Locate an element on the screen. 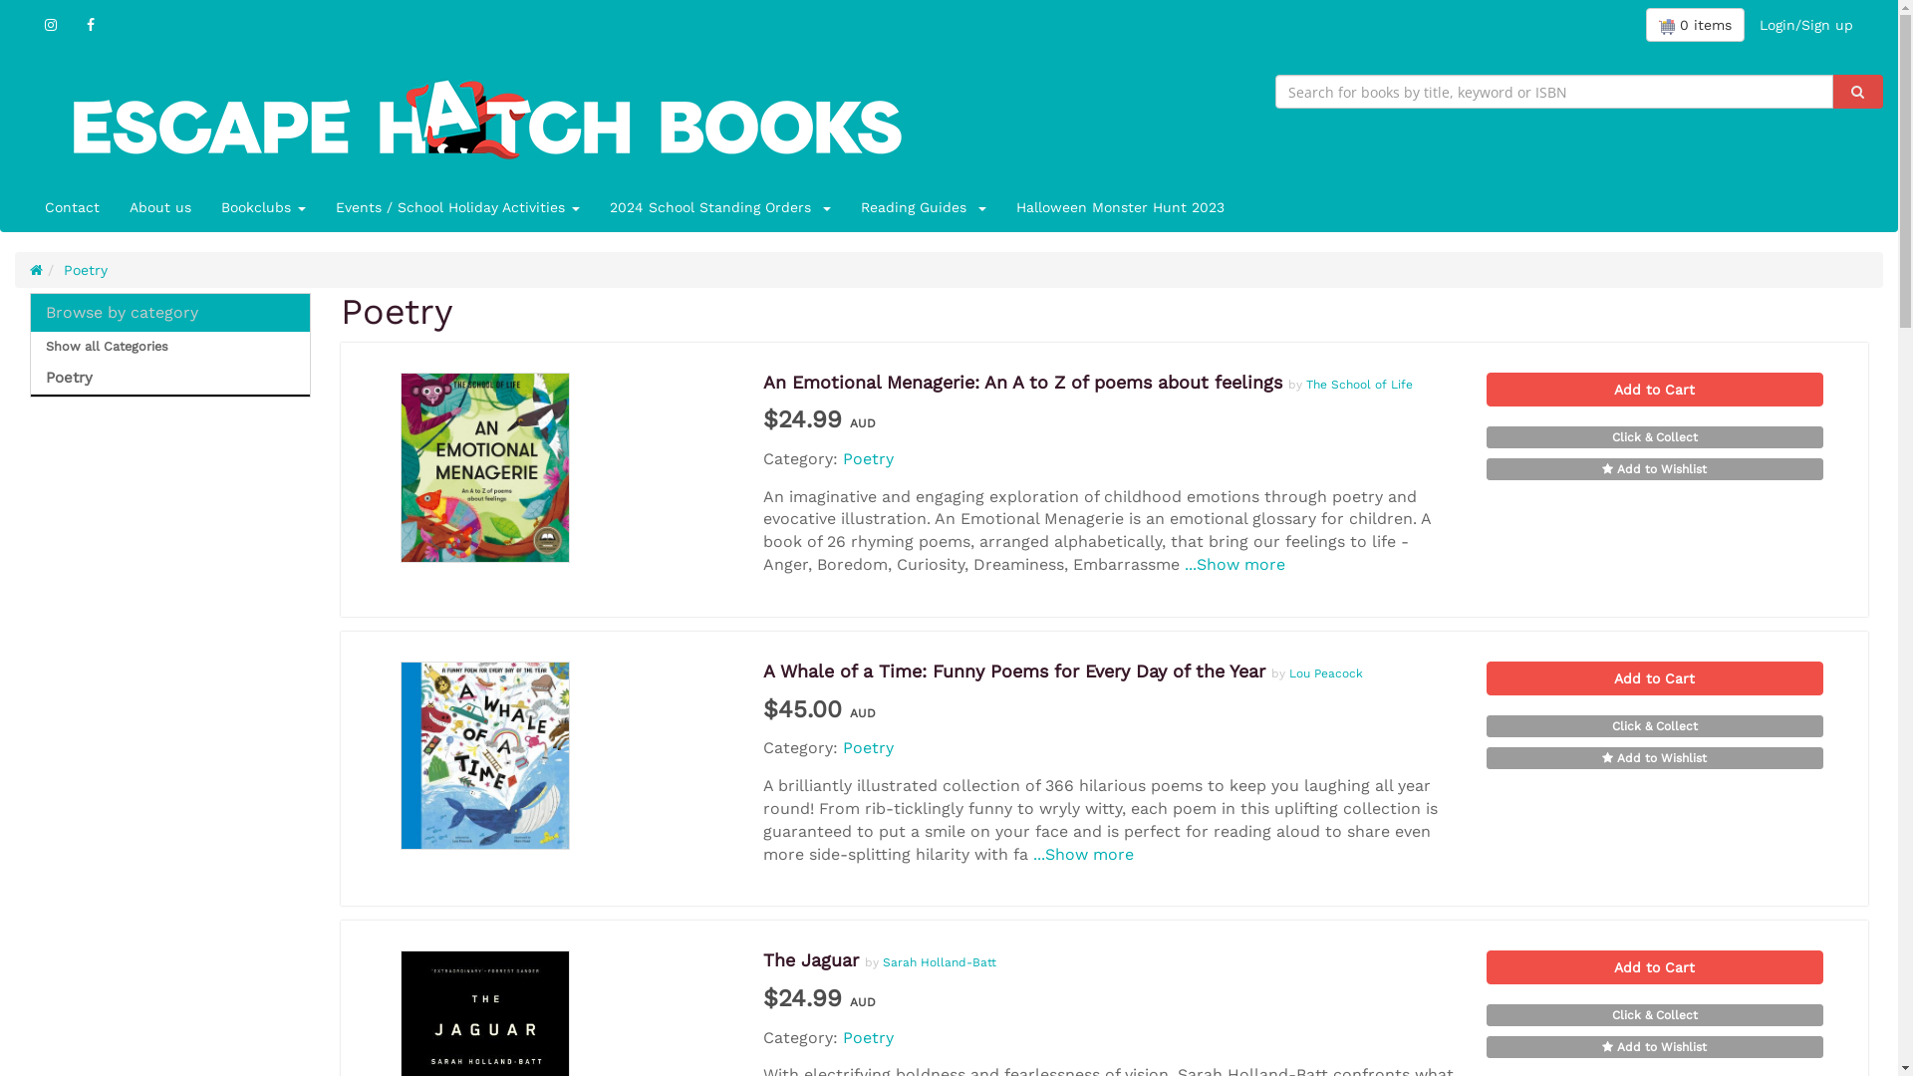 This screenshot has width=1913, height=1076. 2024 School Standing Orders   is located at coordinates (720, 207).